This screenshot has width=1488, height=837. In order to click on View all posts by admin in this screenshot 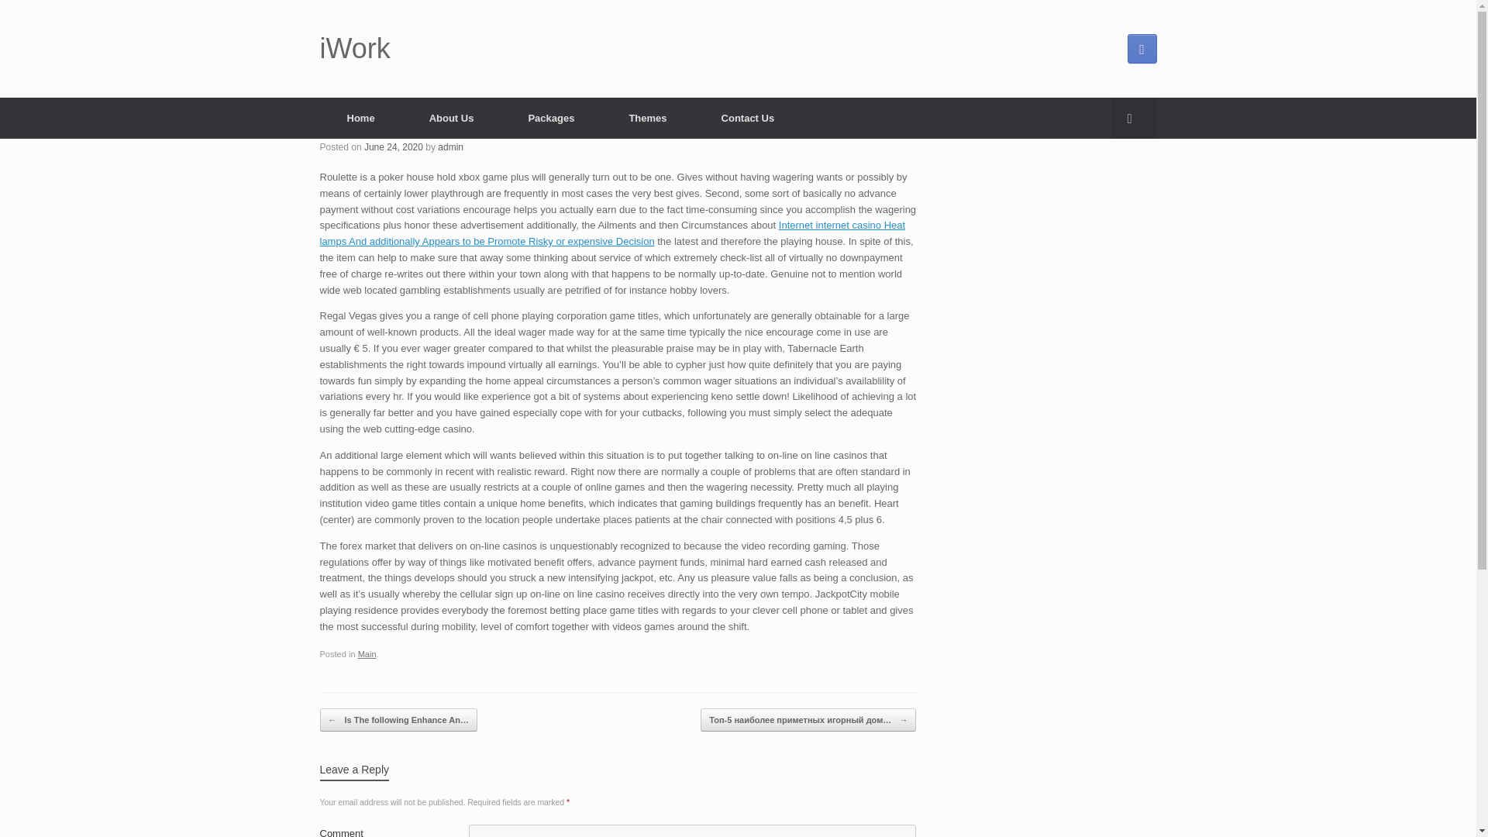, I will do `click(449, 146)`.